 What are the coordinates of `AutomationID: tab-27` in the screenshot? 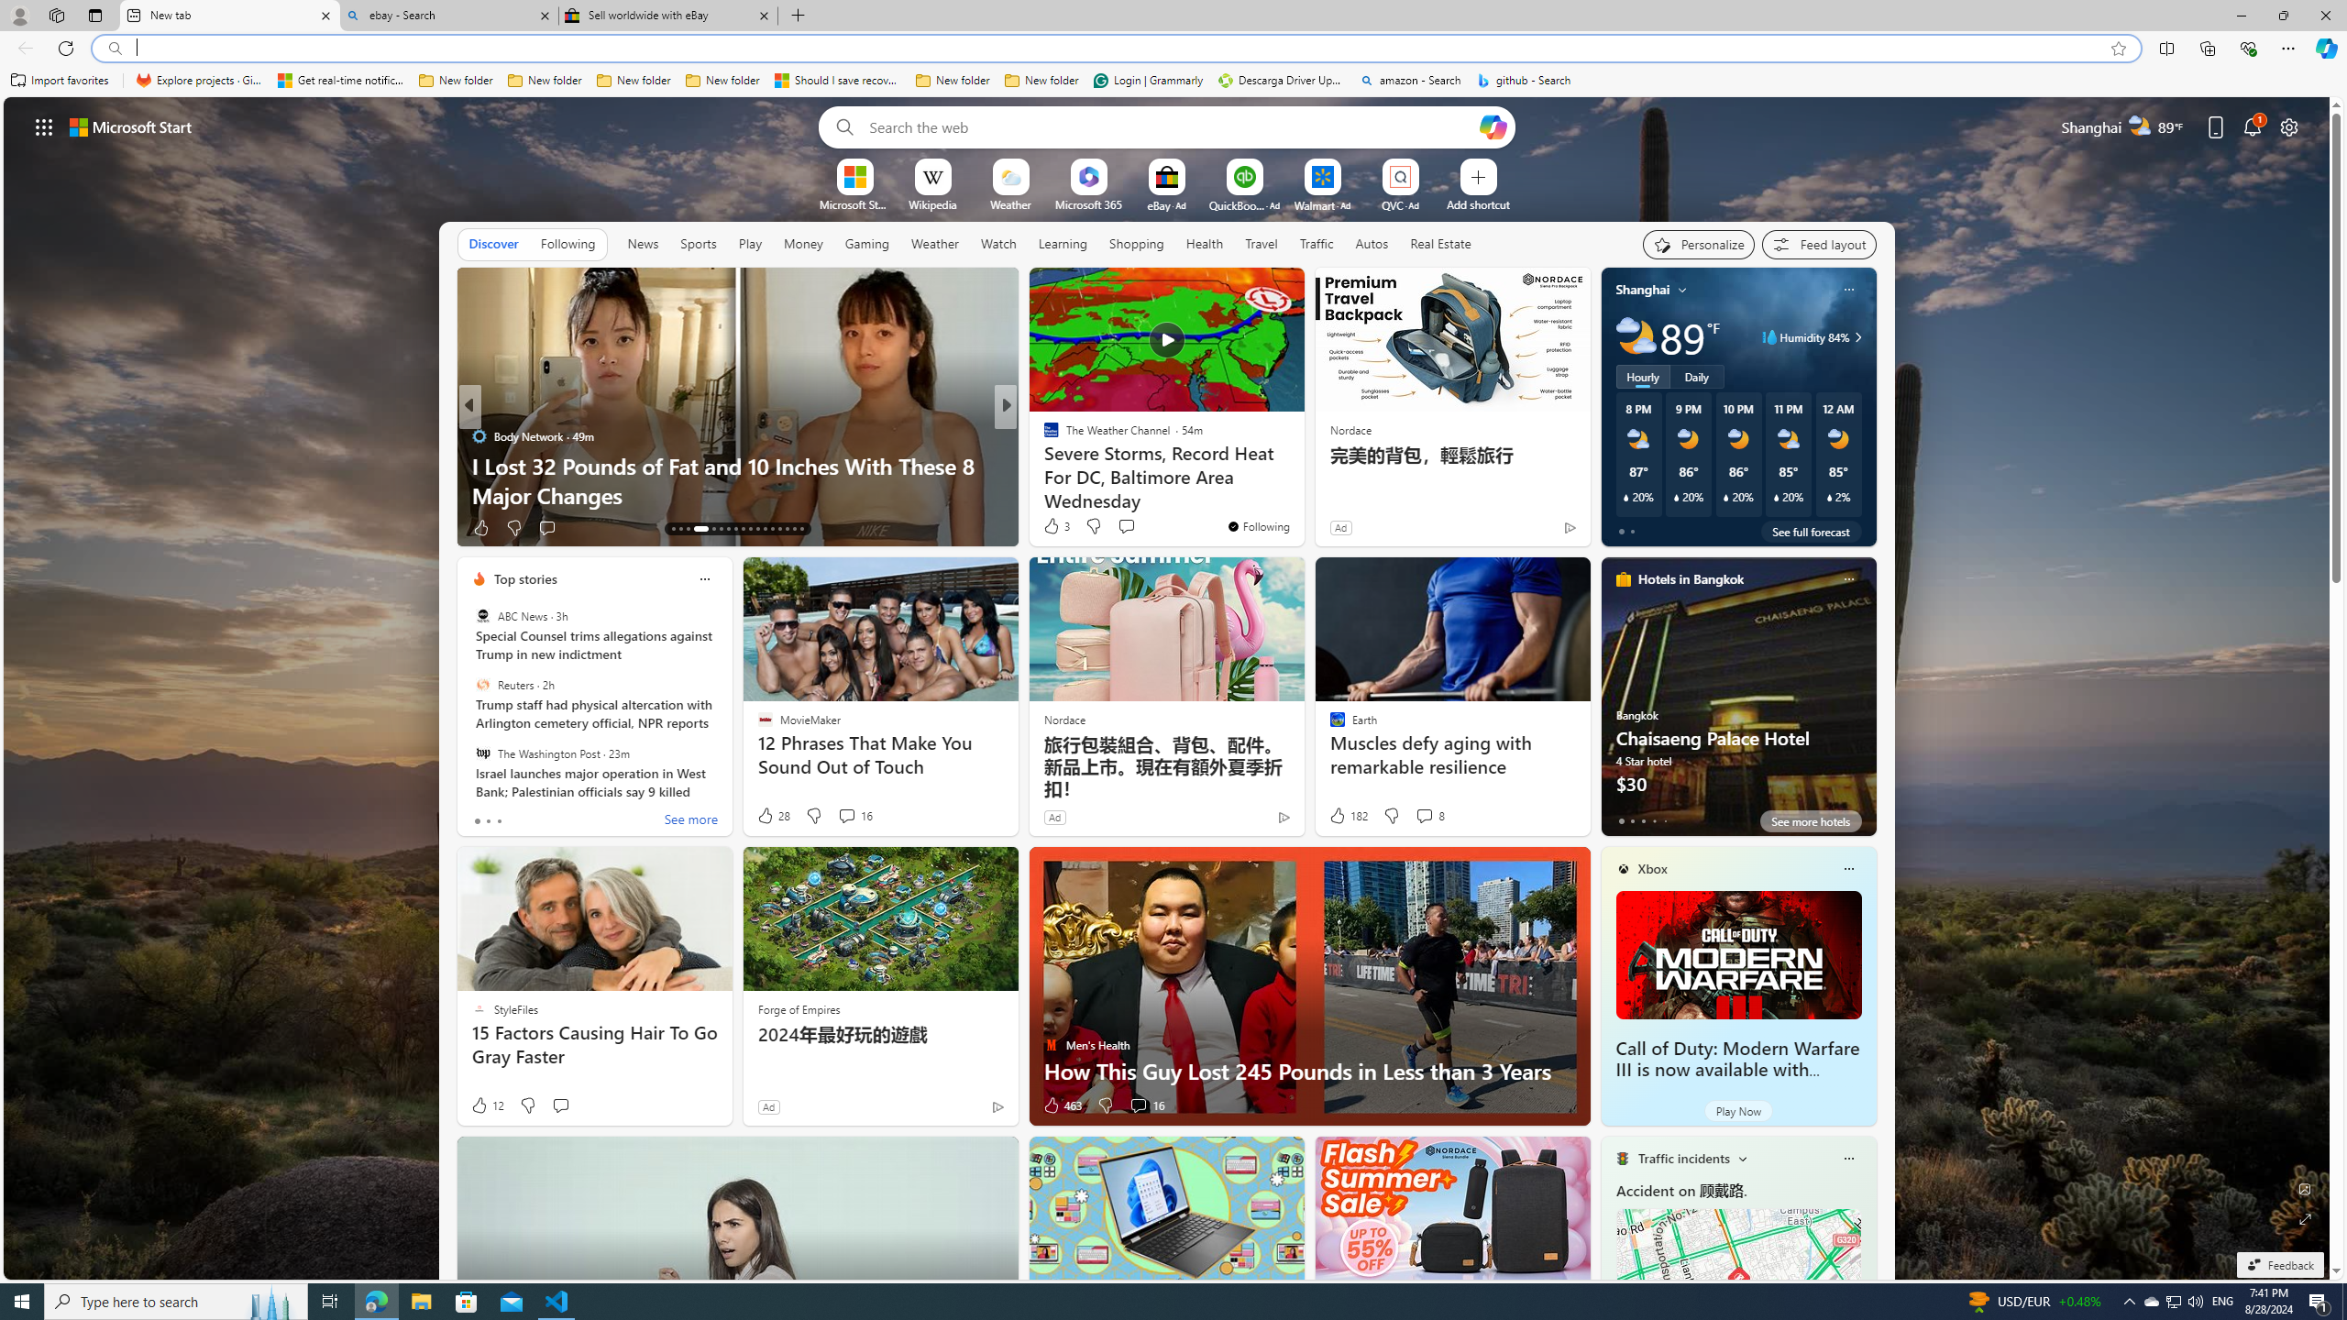 It's located at (787, 529).